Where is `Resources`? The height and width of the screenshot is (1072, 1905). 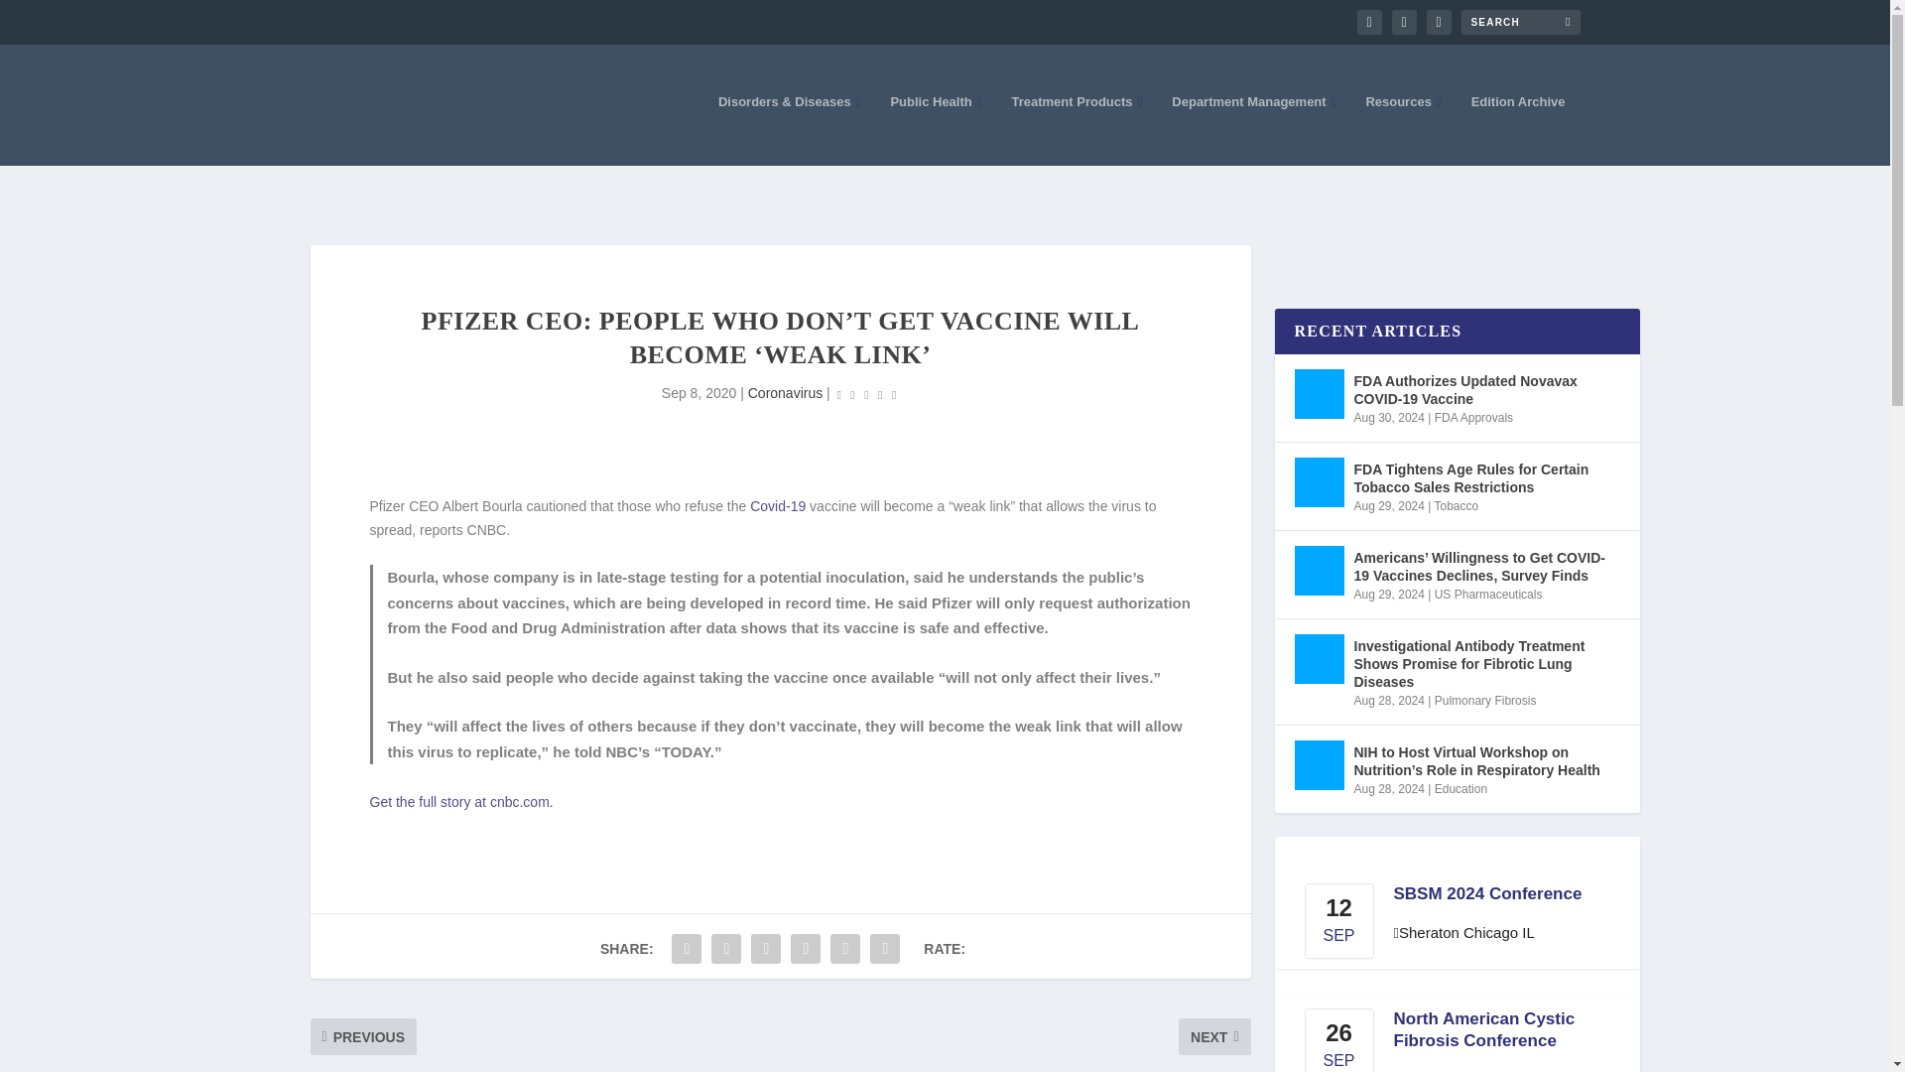 Resources is located at coordinates (1403, 129).